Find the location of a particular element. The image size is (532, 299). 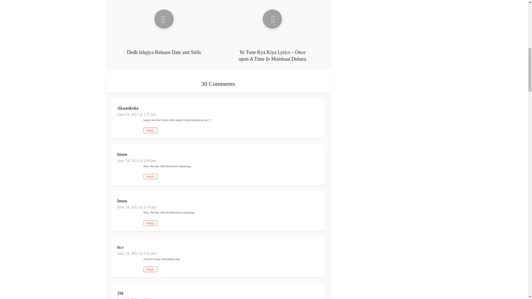

Reply is located at coordinates (150, 130).